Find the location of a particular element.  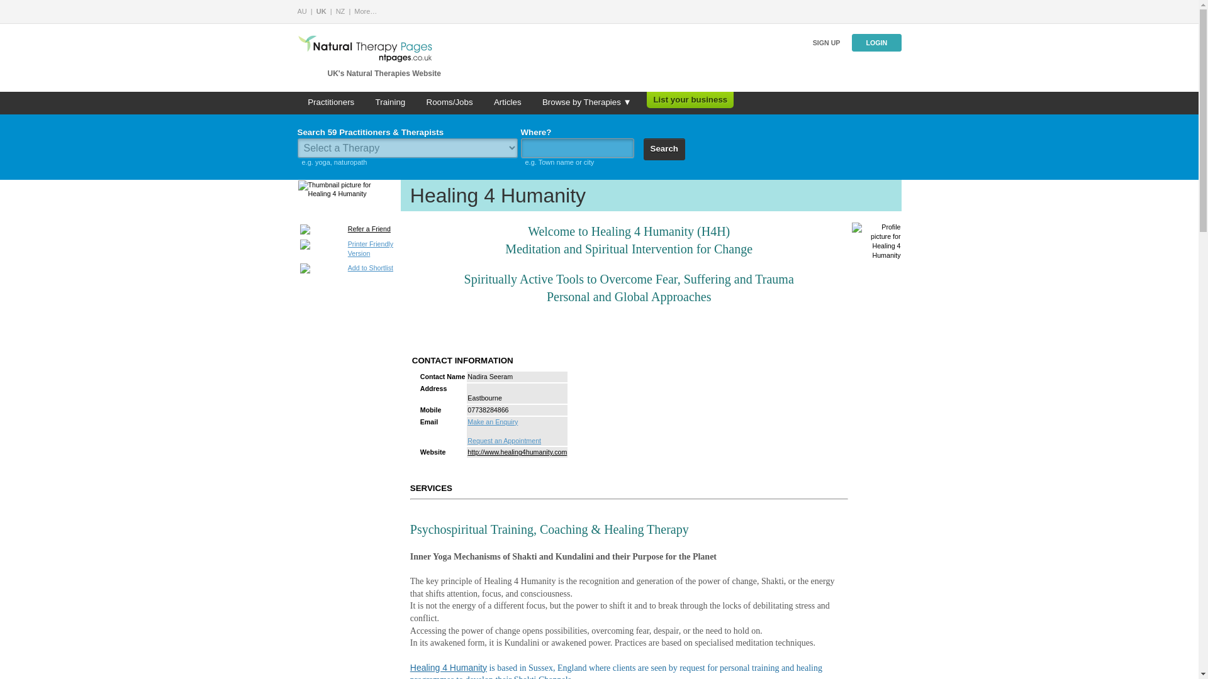

Practitioners is located at coordinates (331, 103).